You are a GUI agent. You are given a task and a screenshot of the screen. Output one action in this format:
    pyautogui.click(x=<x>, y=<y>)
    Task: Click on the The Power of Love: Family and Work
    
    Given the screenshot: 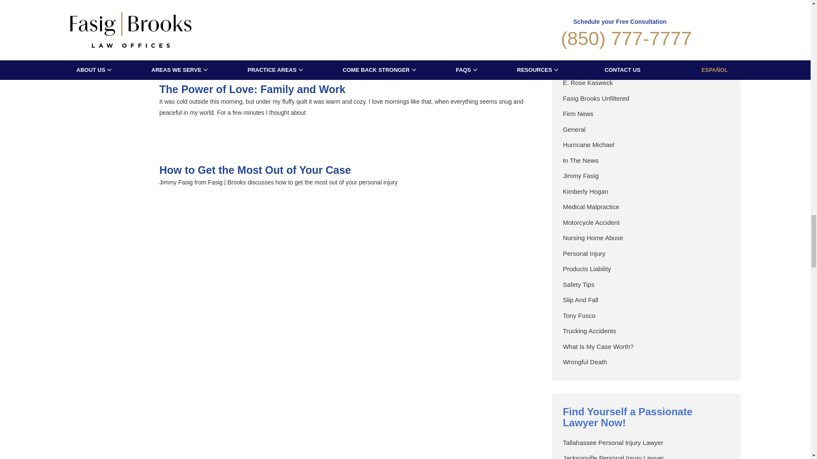 What is the action you would take?
    pyautogui.click(x=110, y=114)
    